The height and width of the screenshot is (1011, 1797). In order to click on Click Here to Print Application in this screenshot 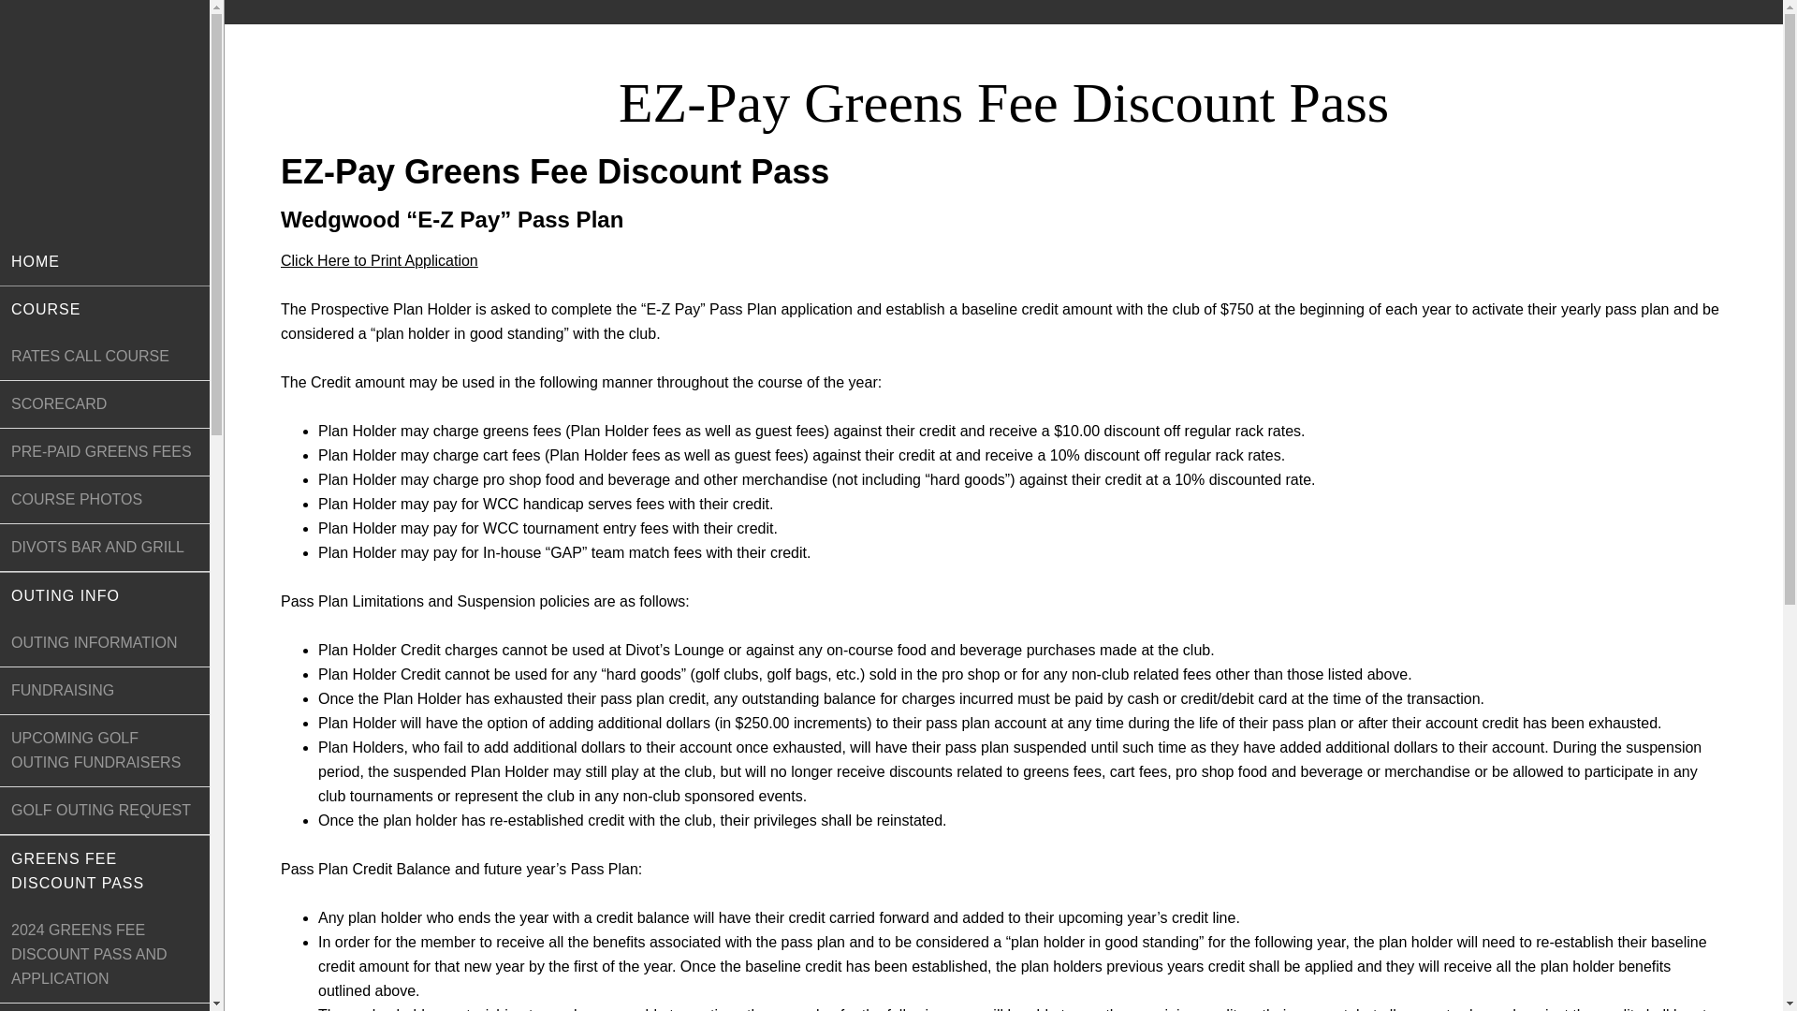, I will do `click(378, 260)`.